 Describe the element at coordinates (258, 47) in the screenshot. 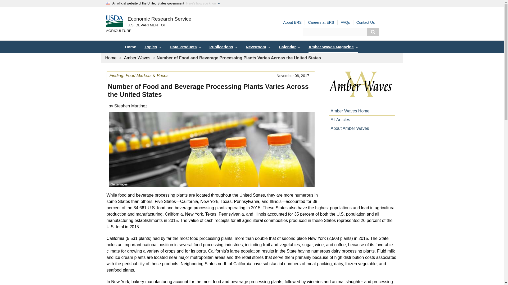

I see `Newsroom` at that location.